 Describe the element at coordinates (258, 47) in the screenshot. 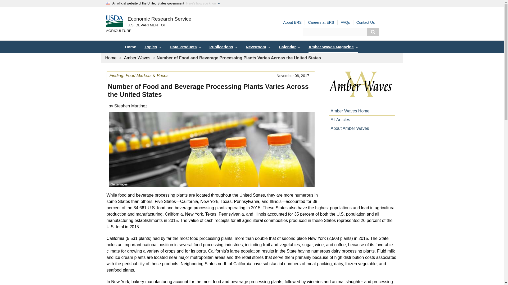

I see `Newsroom` at that location.